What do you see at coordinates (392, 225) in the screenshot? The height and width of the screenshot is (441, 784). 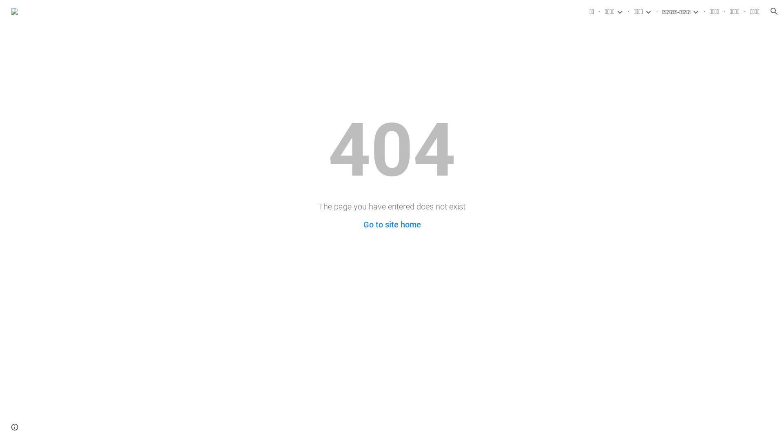 I see `Go to site home` at bounding box center [392, 225].